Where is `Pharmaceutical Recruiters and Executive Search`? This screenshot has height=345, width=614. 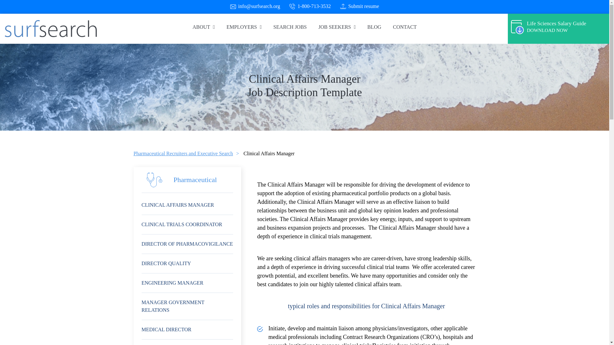 Pharmaceutical Recruiters and Executive Search is located at coordinates (184, 153).